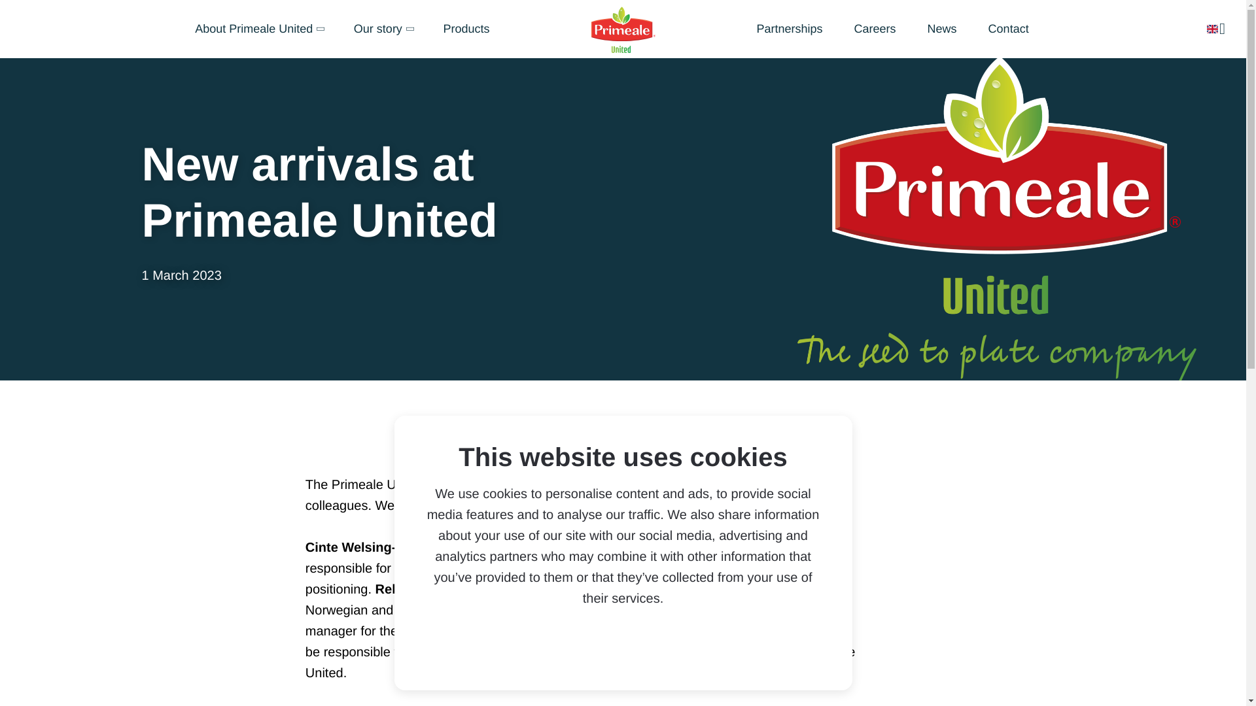 This screenshot has width=1256, height=706. I want to click on About Primeale United, so click(258, 29).